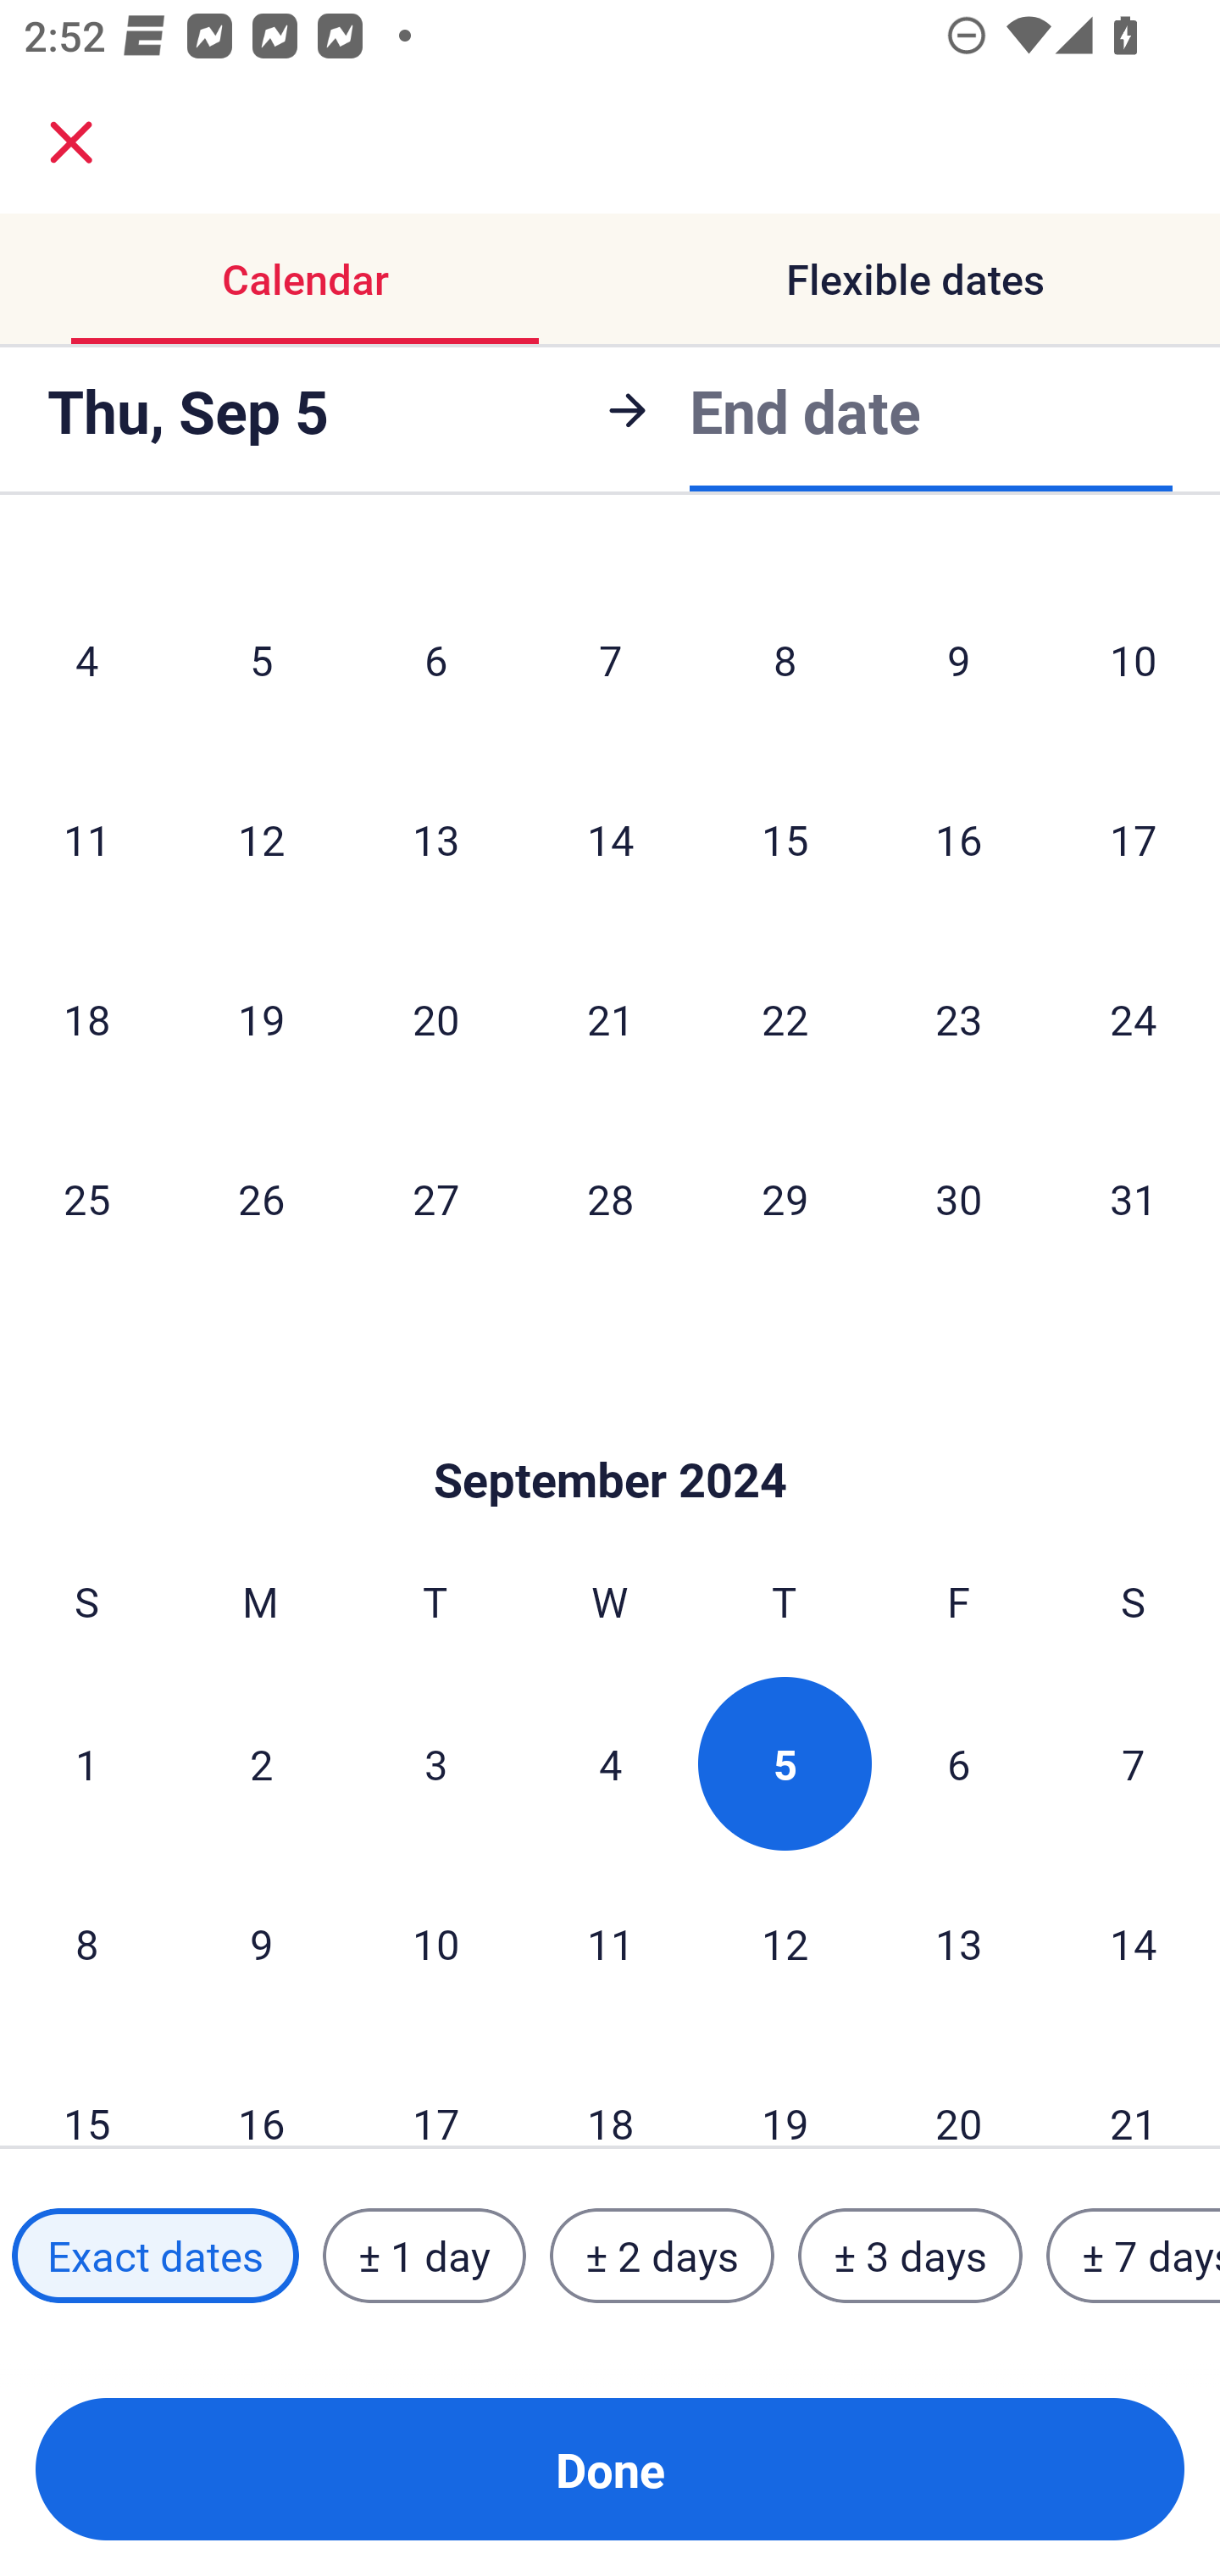 This screenshot has width=1220, height=2576. Describe the element at coordinates (959, 2090) in the screenshot. I see `20 Friday, September 20, 2024` at that location.